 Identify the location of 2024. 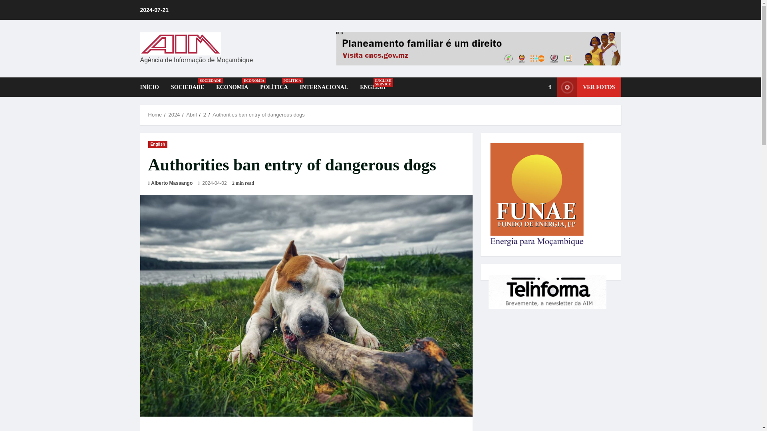
(173, 114).